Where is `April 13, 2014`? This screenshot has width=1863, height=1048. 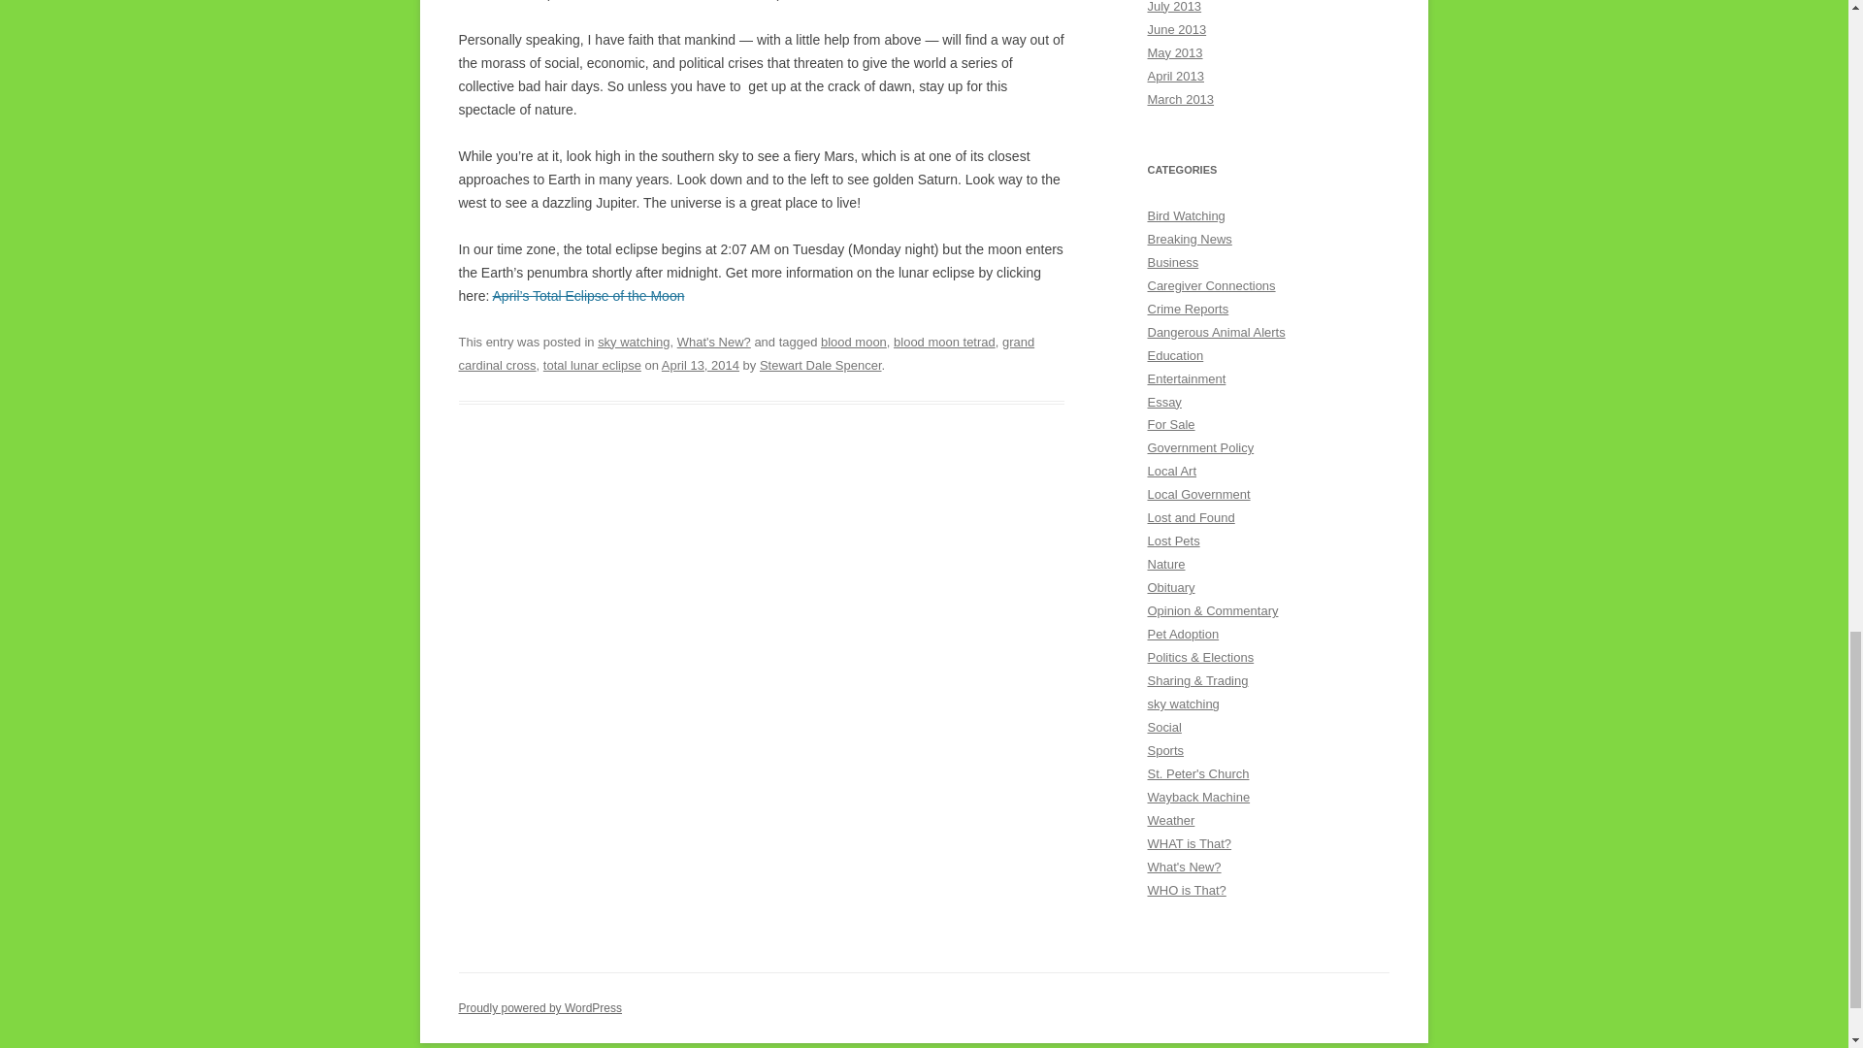 April 13, 2014 is located at coordinates (701, 365).